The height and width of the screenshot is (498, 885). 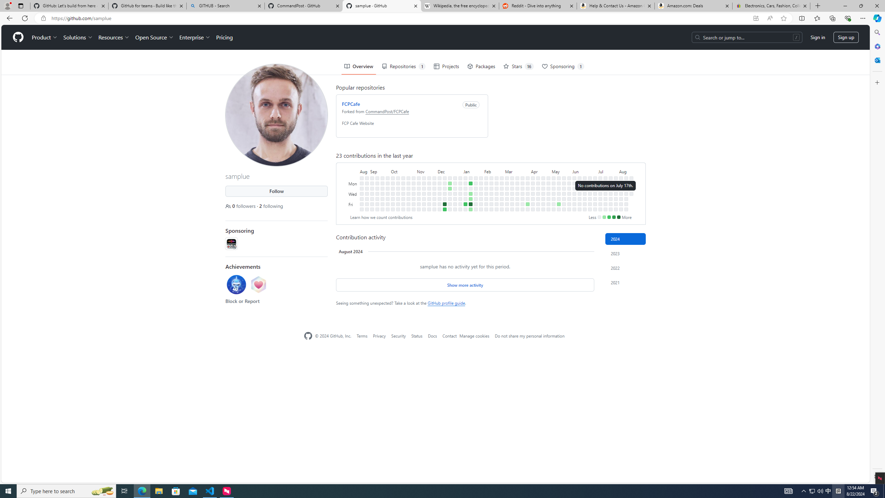 What do you see at coordinates (496, 209) in the screenshot?
I see `No contributions on February 24th.` at bounding box center [496, 209].